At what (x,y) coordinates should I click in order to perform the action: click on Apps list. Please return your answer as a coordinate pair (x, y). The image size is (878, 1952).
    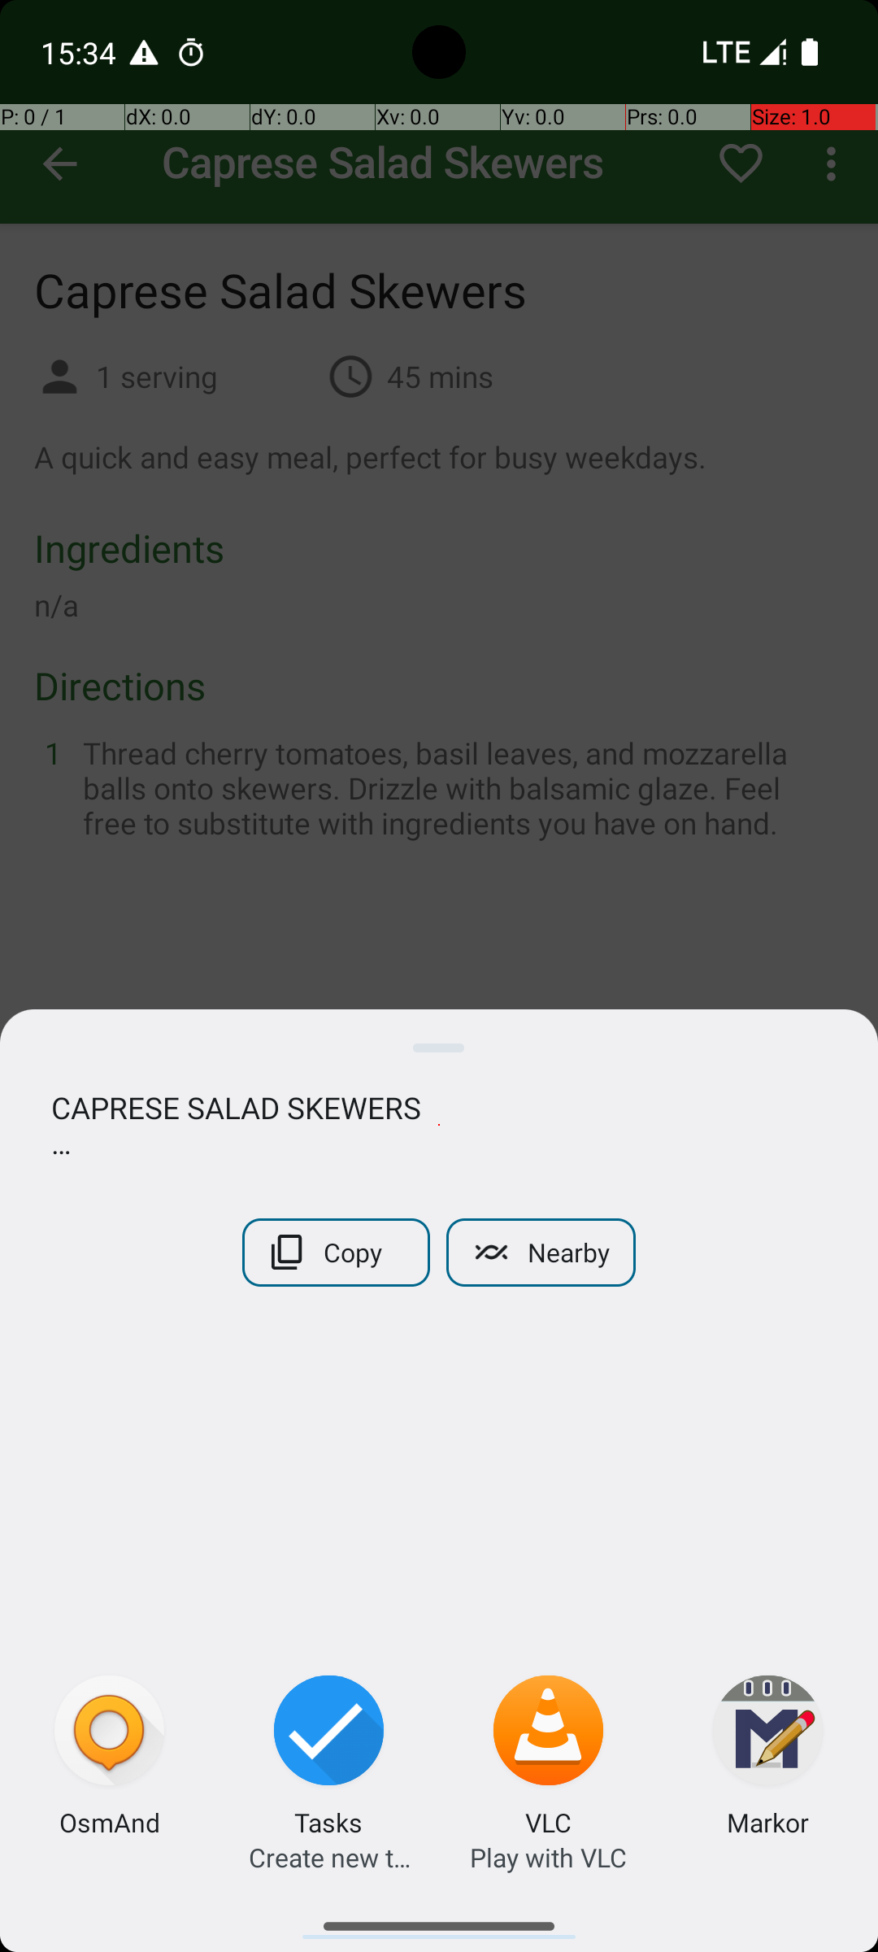
    Looking at the image, I should click on (439, 1919).